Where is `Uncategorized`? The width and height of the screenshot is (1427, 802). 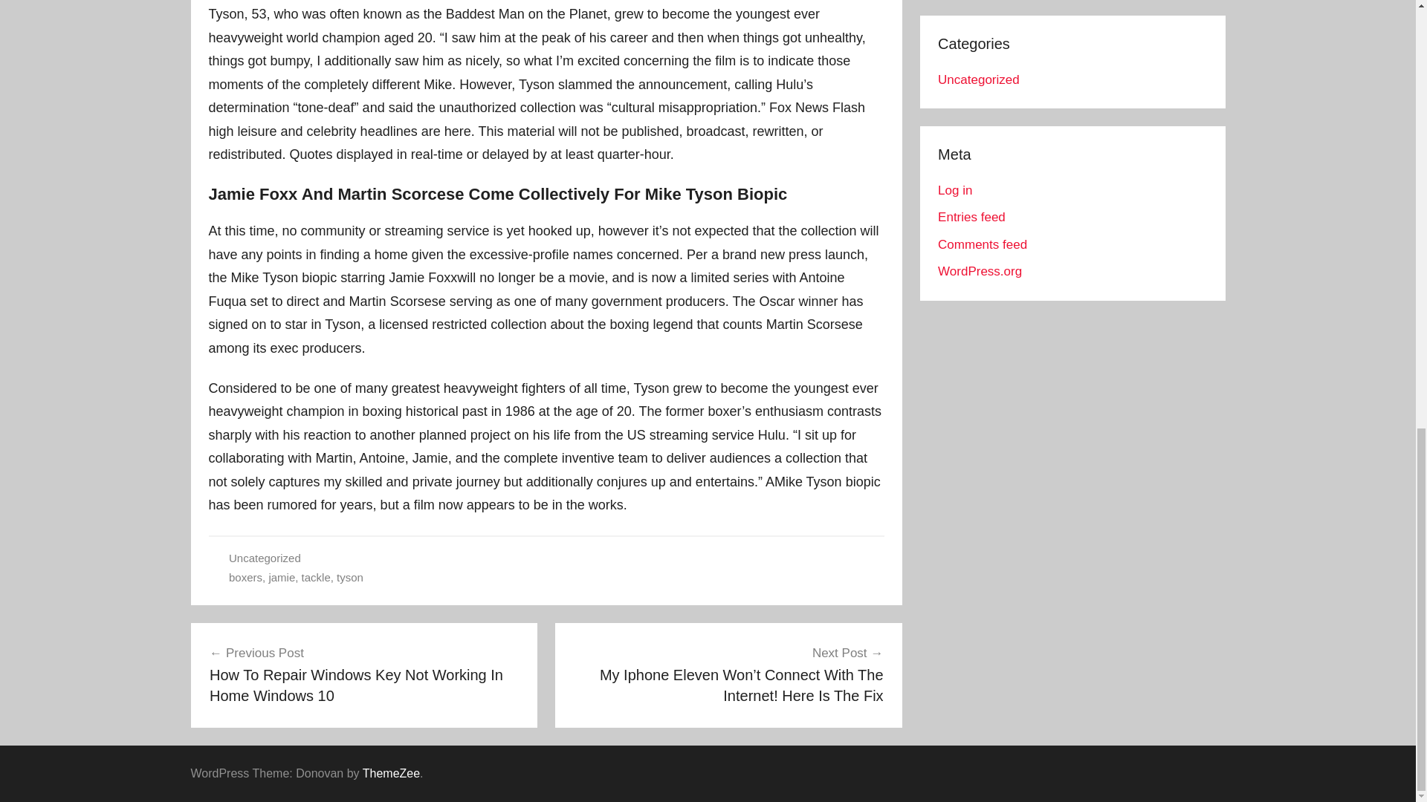
Uncategorized is located at coordinates (265, 558).